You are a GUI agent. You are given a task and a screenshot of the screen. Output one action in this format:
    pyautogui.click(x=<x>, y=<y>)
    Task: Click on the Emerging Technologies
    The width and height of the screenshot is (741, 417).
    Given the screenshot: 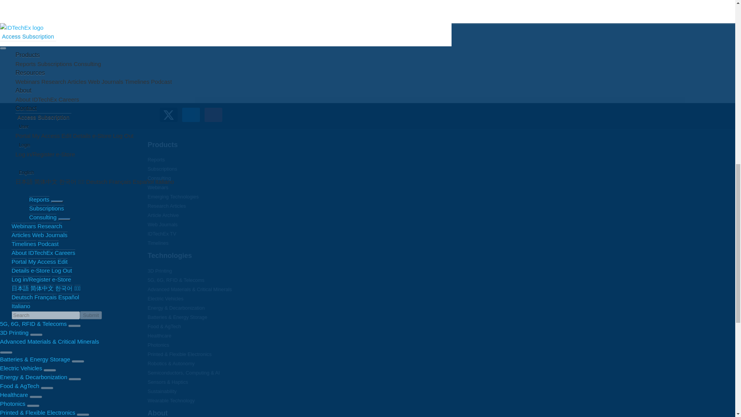 What is the action you would take?
    pyautogui.click(x=173, y=197)
    